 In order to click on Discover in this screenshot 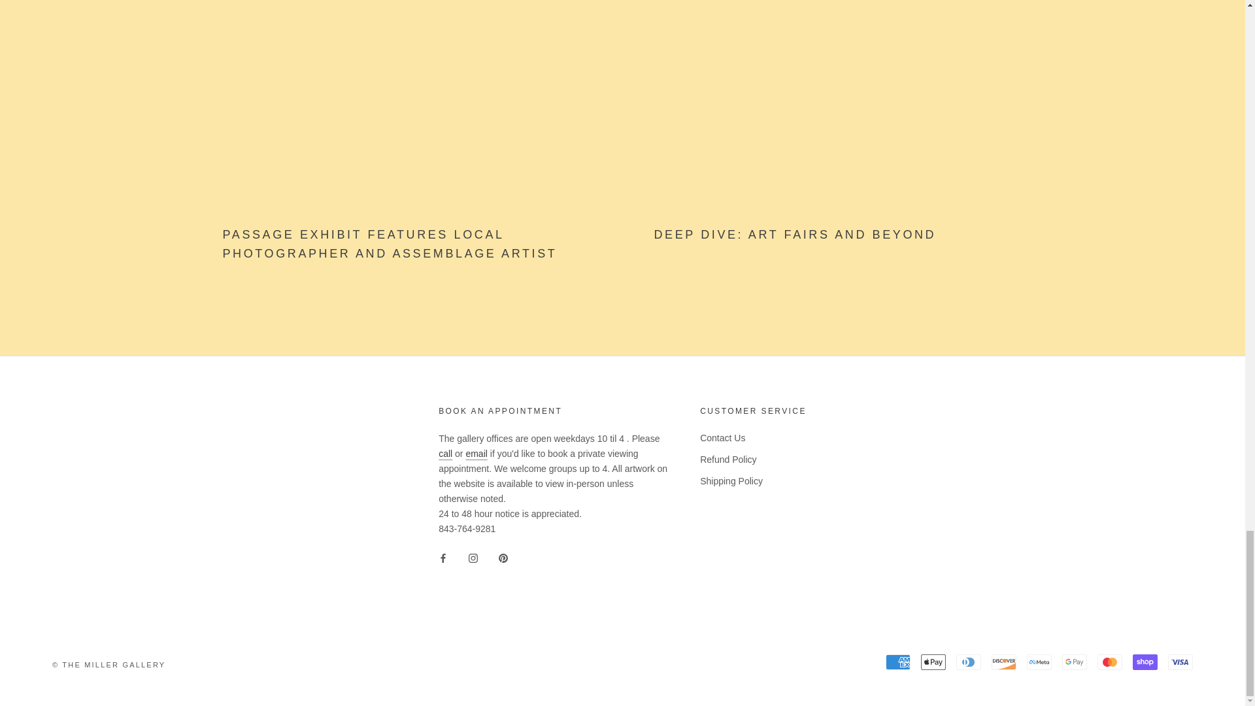, I will do `click(1004, 662)`.